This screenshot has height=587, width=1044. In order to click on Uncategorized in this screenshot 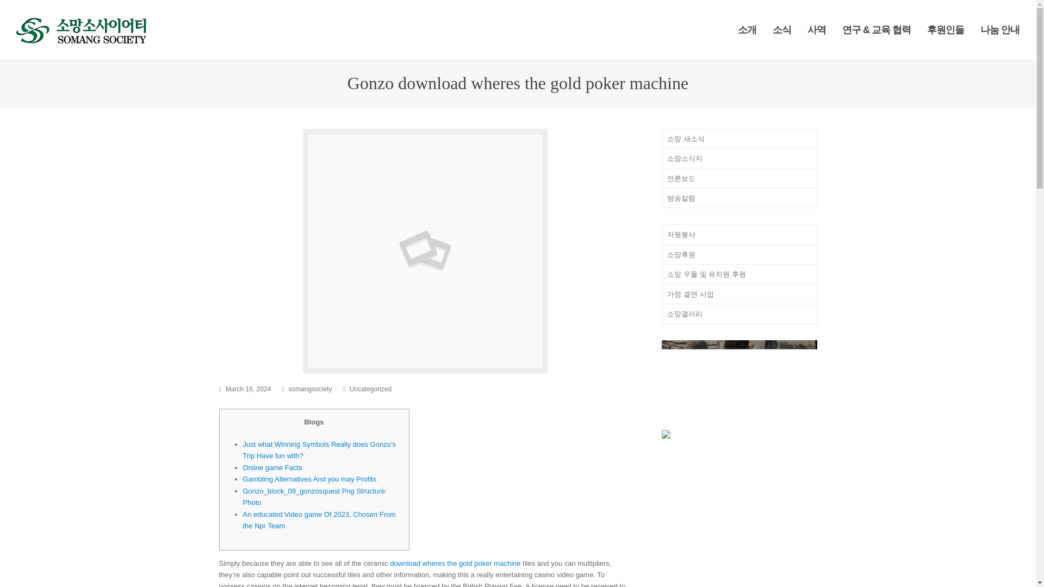, I will do `click(371, 389)`.